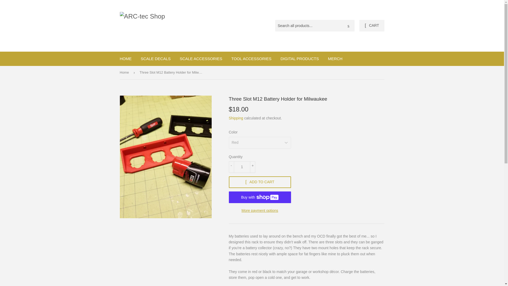 The width and height of the screenshot is (508, 286). What do you see at coordinates (371, 25) in the screenshot?
I see `CART` at bounding box center [371, 25].